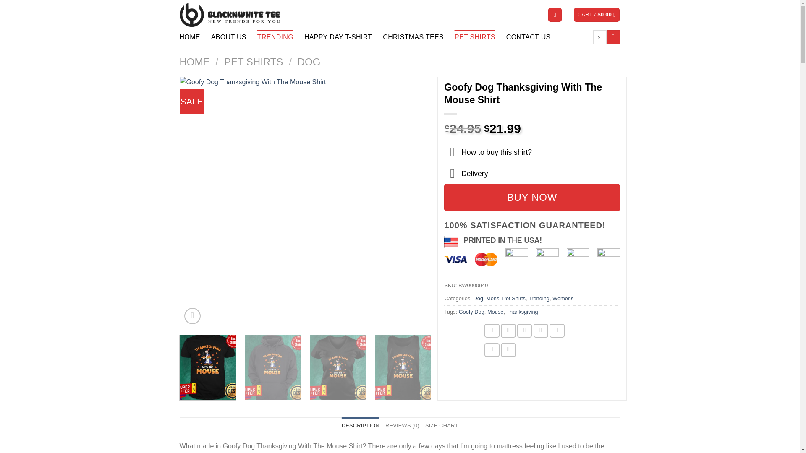  Describe the element at coordinates (514, 299) in the screenshot. I see `Pet Shirts` at that location.